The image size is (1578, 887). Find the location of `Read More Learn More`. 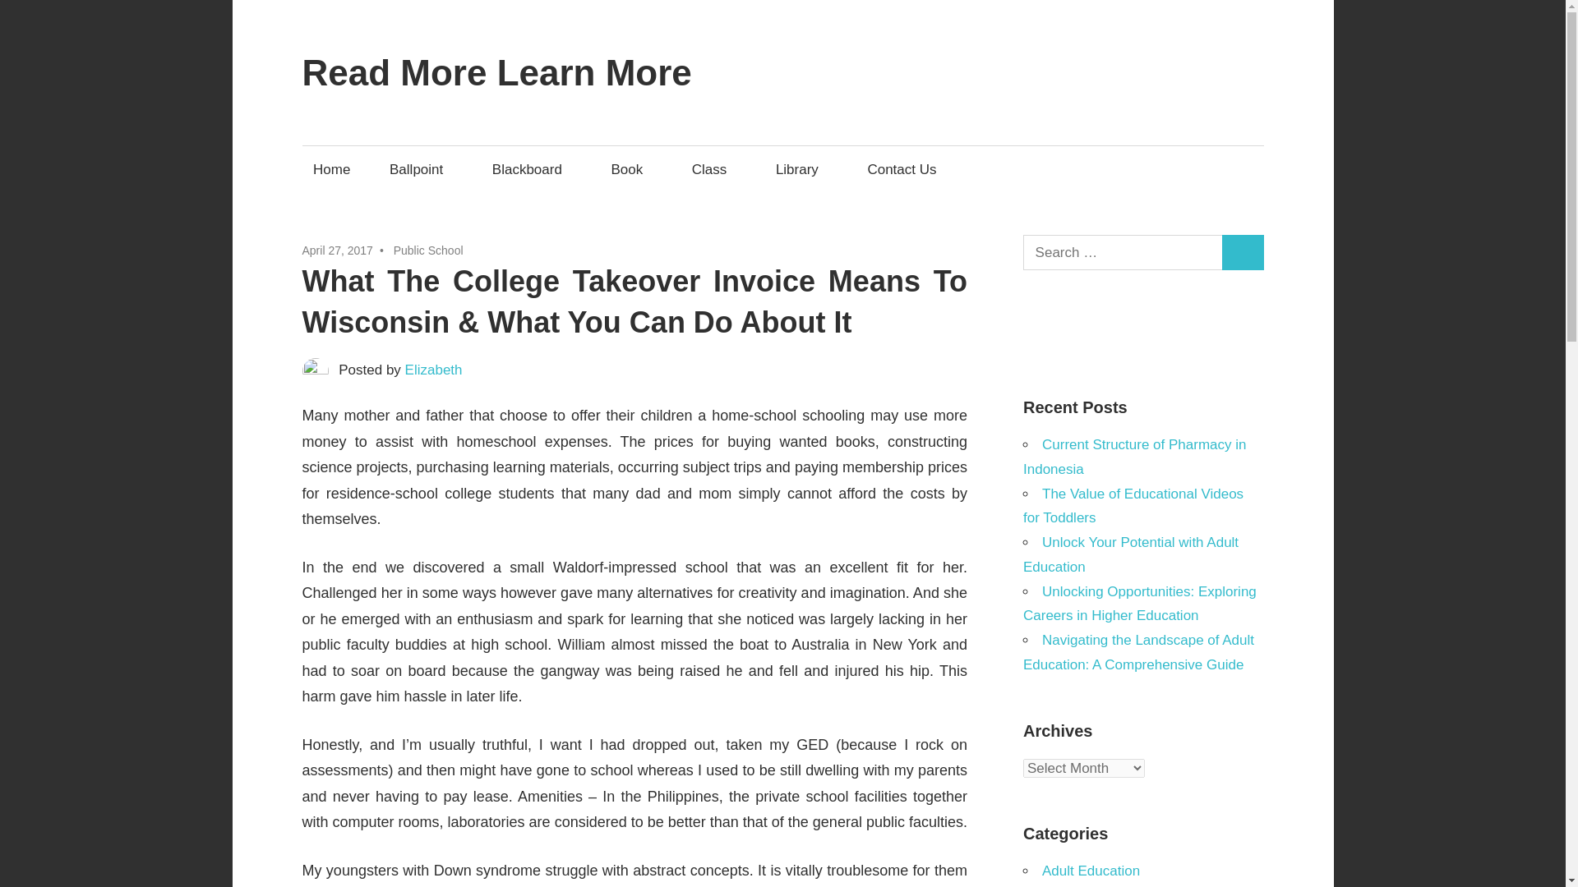

Read More Learn More is located at coordinates (497, 72).